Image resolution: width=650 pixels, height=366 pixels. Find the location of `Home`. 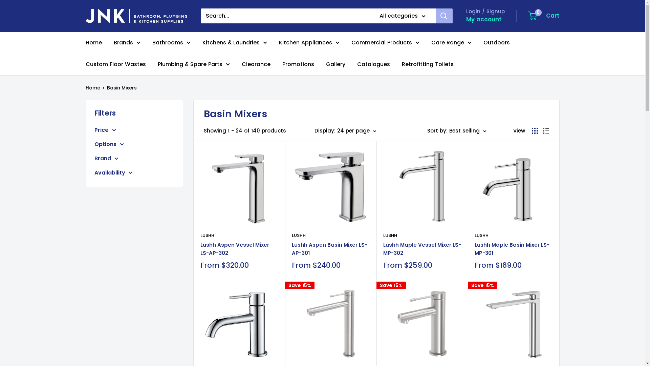

Home is located at coordinates (93, 43).